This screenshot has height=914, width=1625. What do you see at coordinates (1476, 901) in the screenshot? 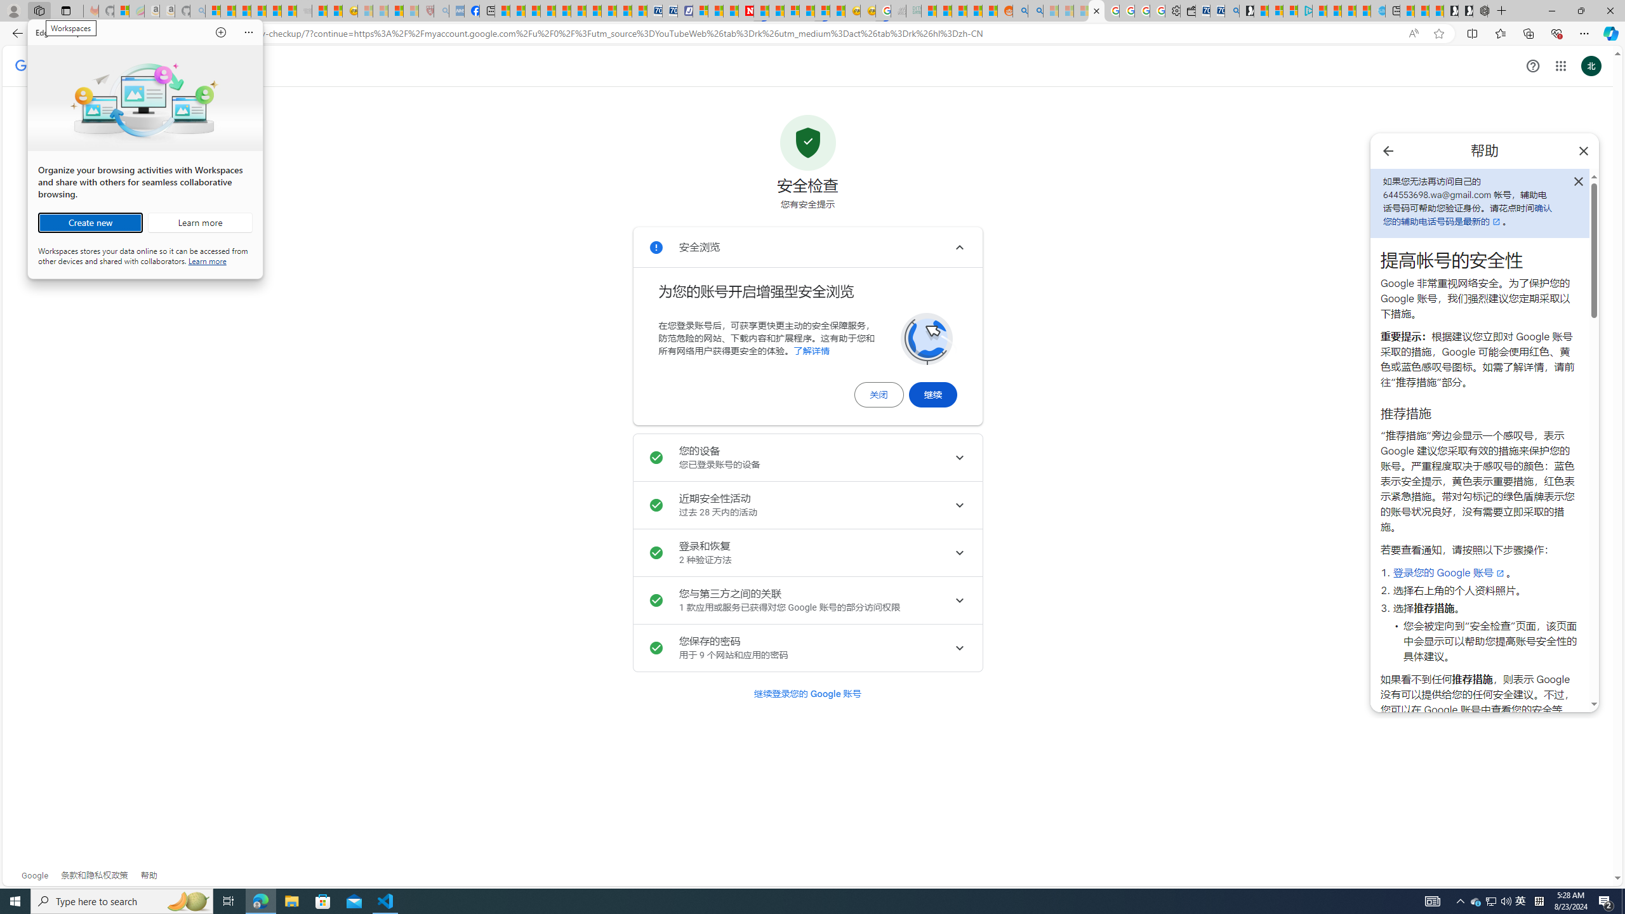
I see `Recipes - MSN - Sleeping` at bounding box center [1476, 901].